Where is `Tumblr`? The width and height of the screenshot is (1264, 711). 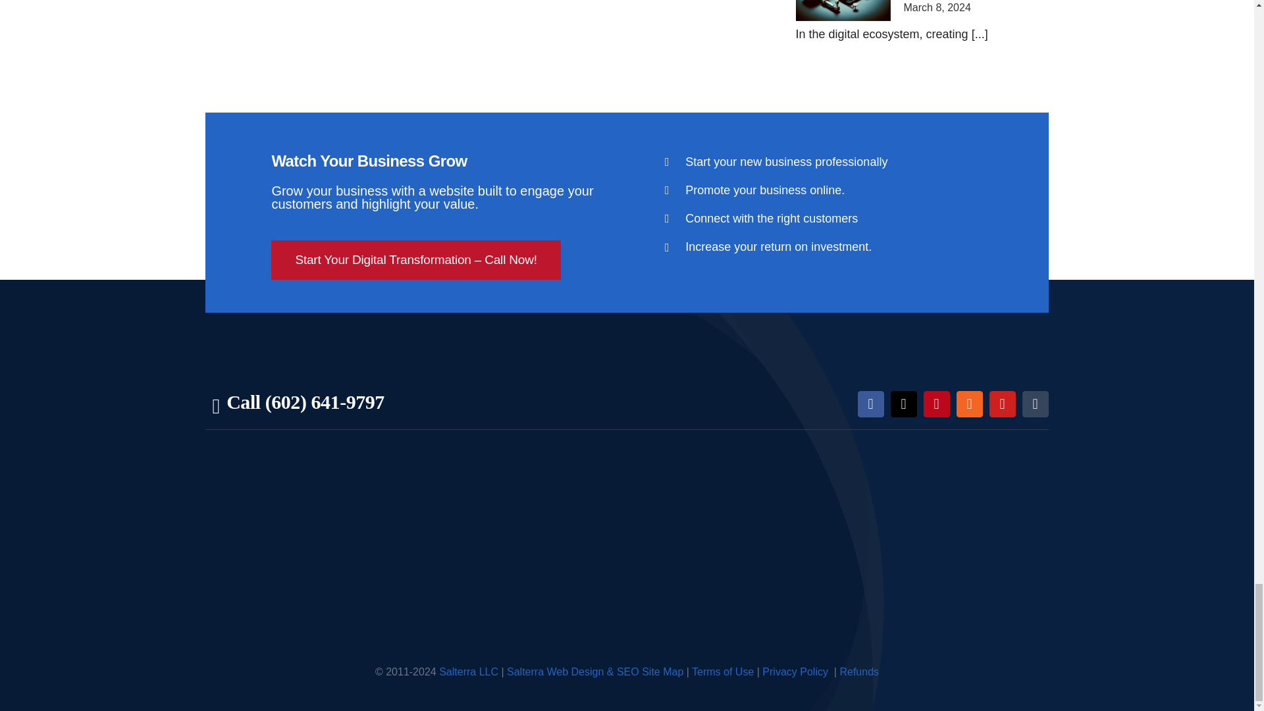
Tumblr is located at coordinates (1036, 404).